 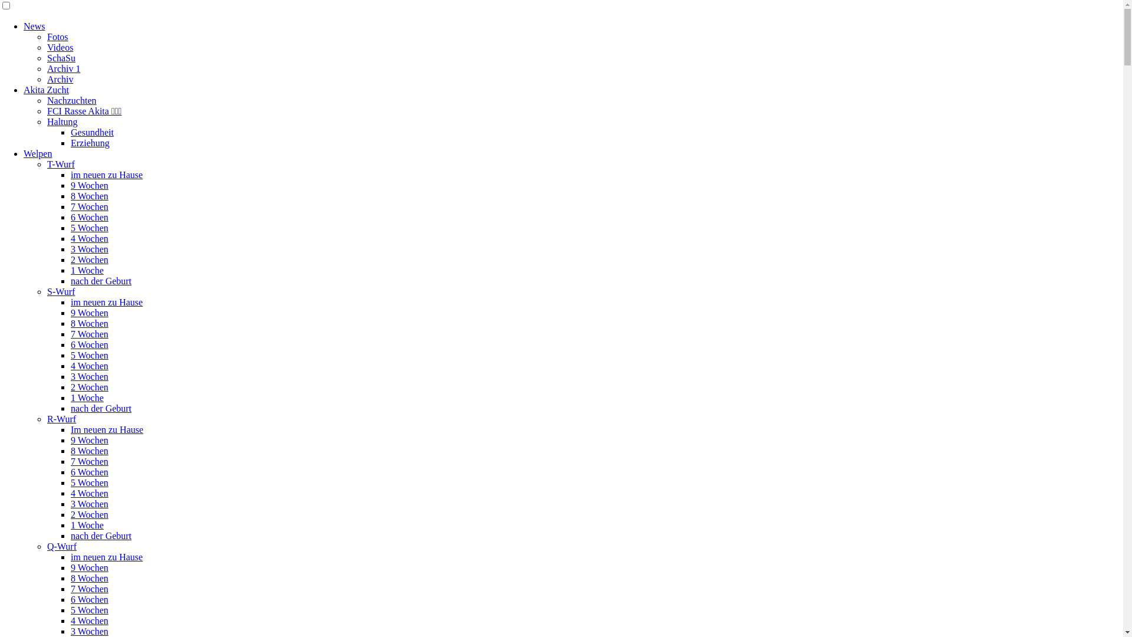 I want to click on 6 Wochen, so click(x=90, y=344).